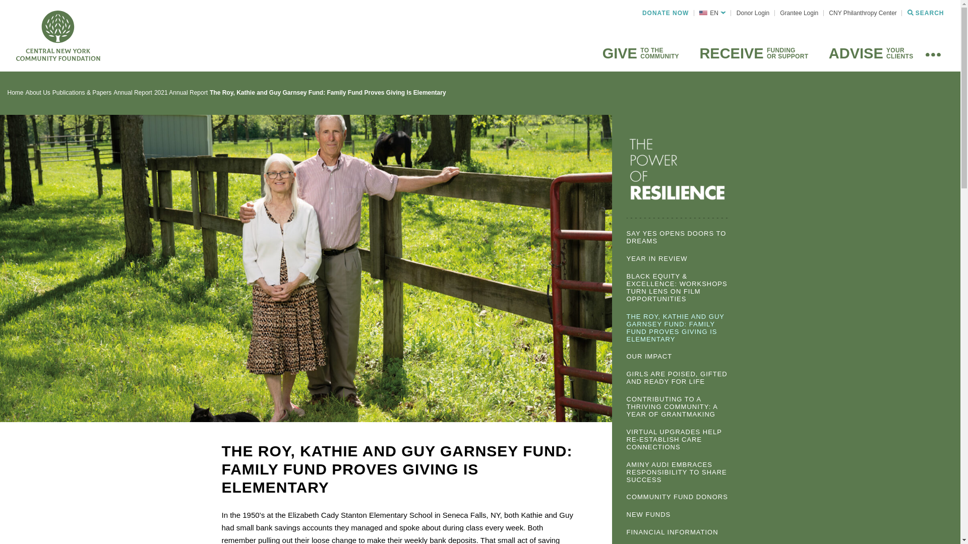 The width and height of the screenshot is (968, 544). Describe the element at coordinates (863, 13) in the screenshot. I see `CNY Philanthropy Center` at that location.